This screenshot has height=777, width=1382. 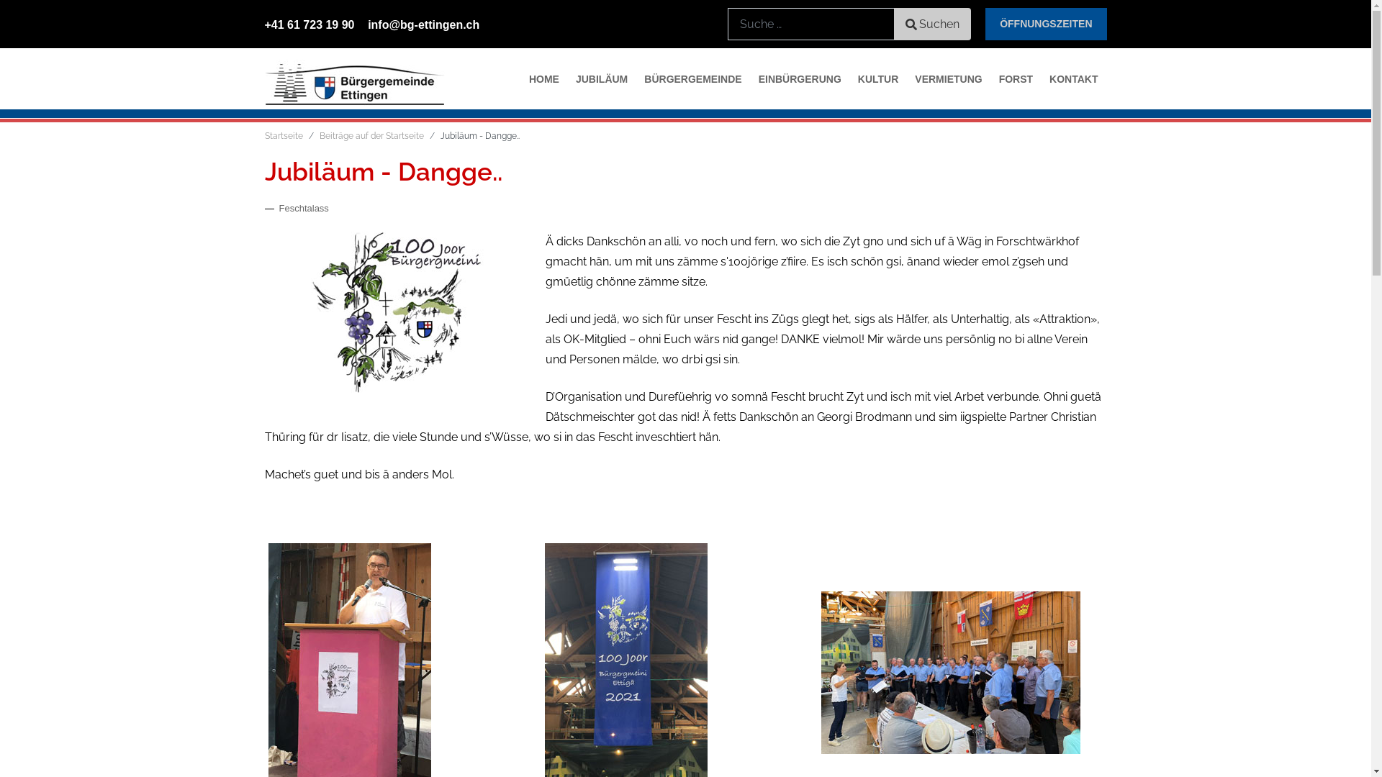 I want to click on Suchen, so click(x=933, y=24).